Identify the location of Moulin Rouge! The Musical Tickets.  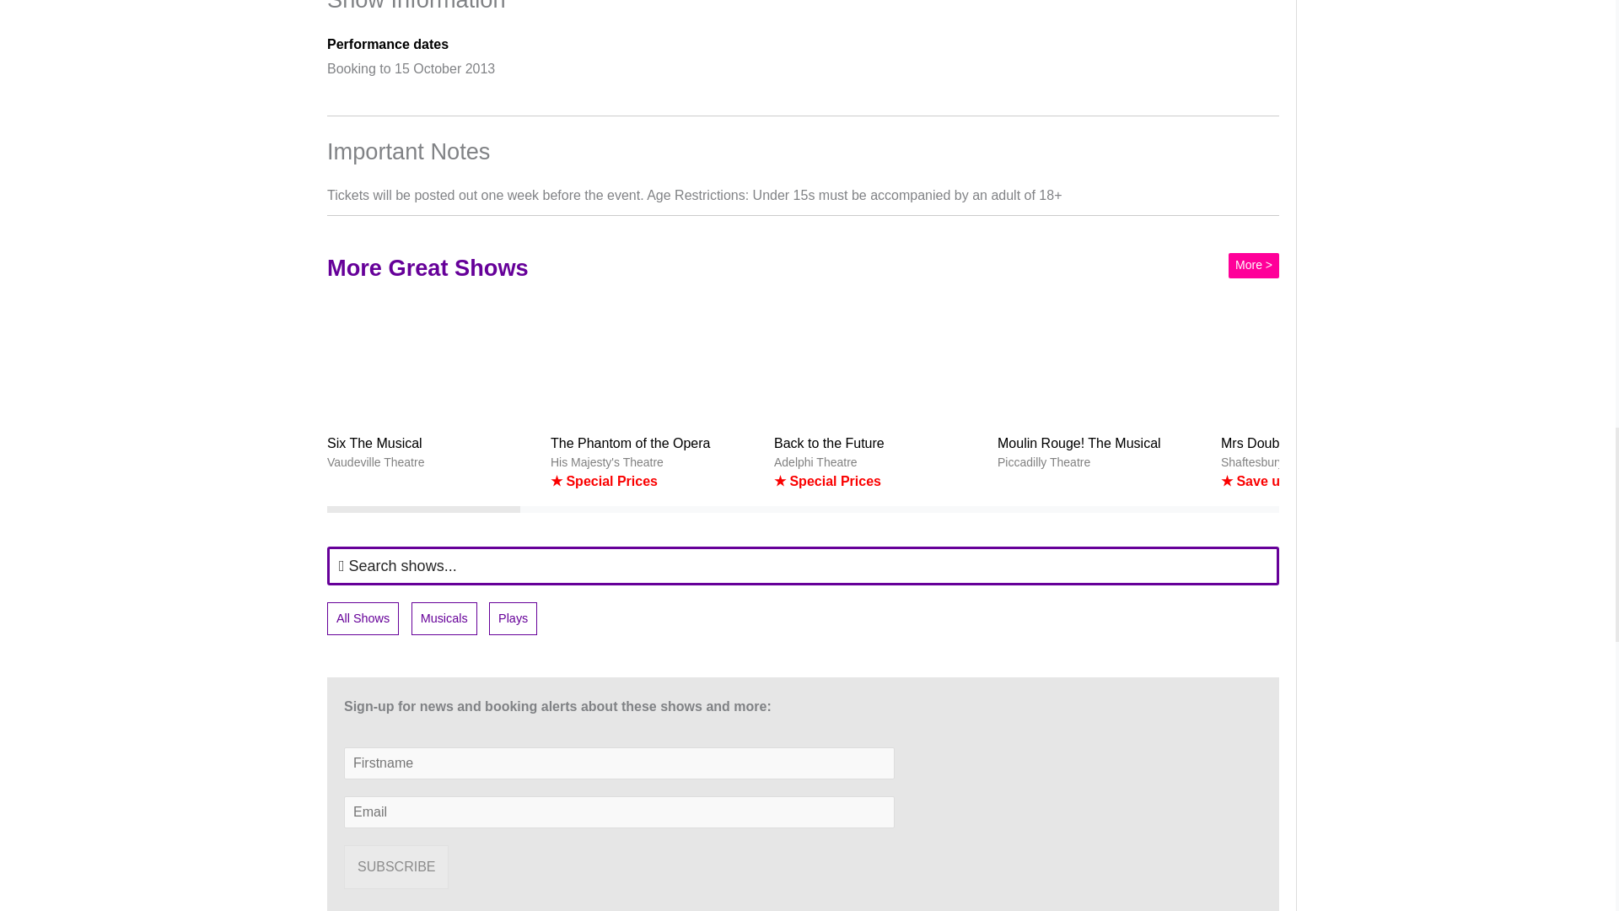
(1102, 383).